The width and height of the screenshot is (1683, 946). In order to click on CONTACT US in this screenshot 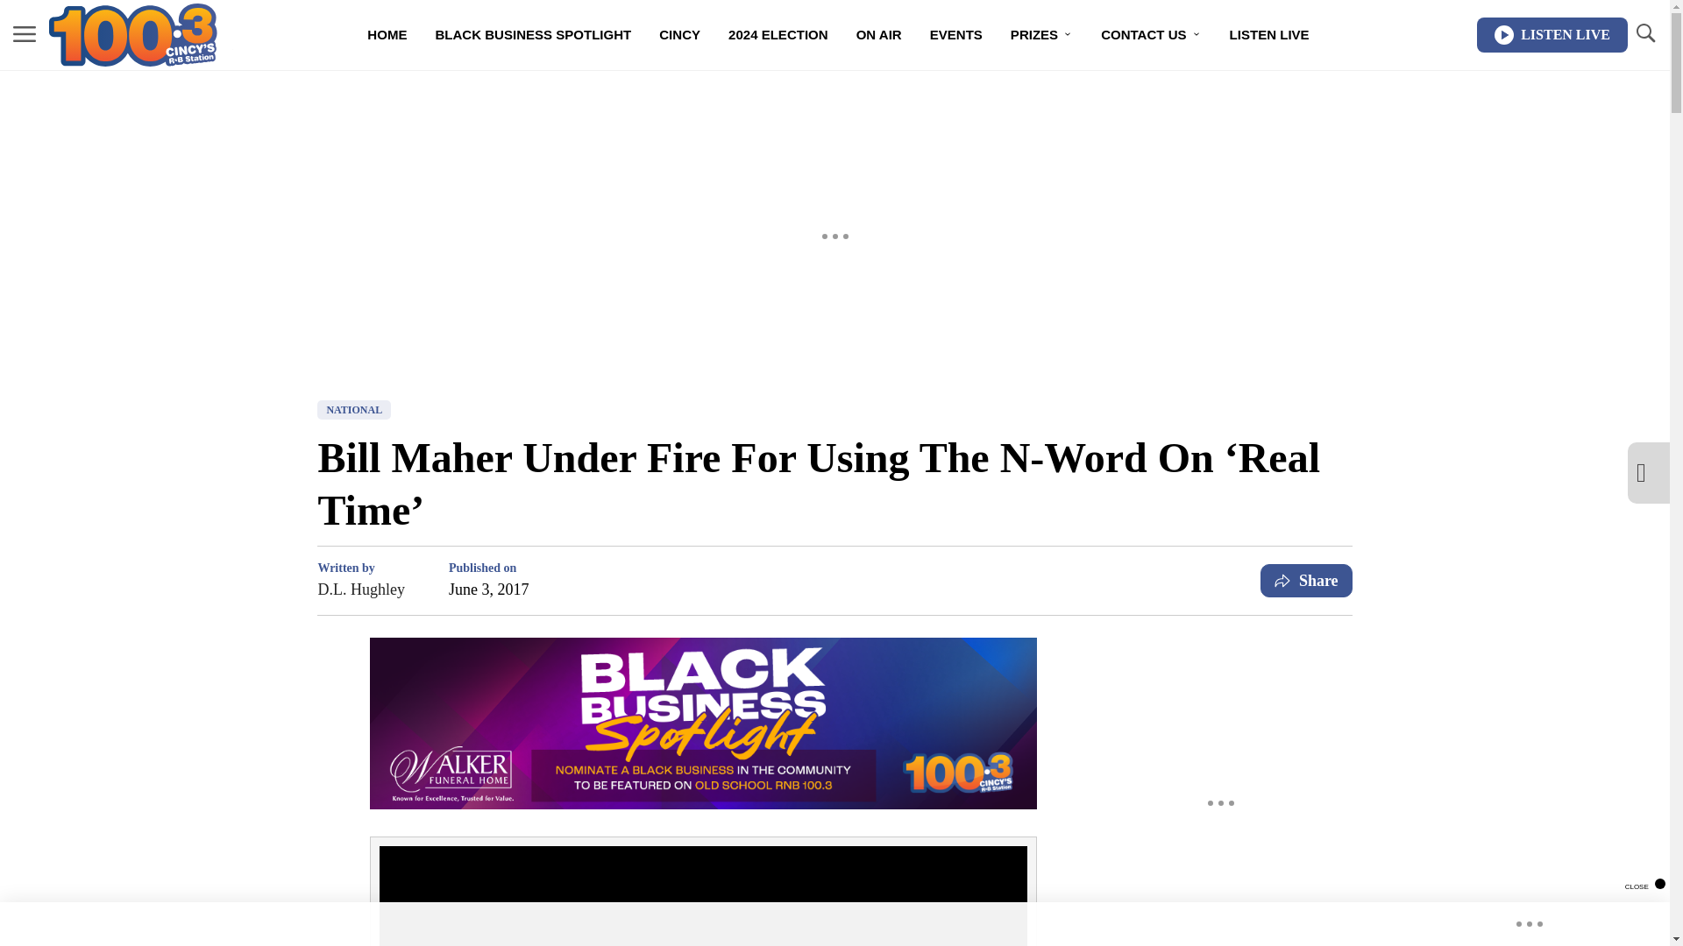, I will do `click(1151, 35)`.